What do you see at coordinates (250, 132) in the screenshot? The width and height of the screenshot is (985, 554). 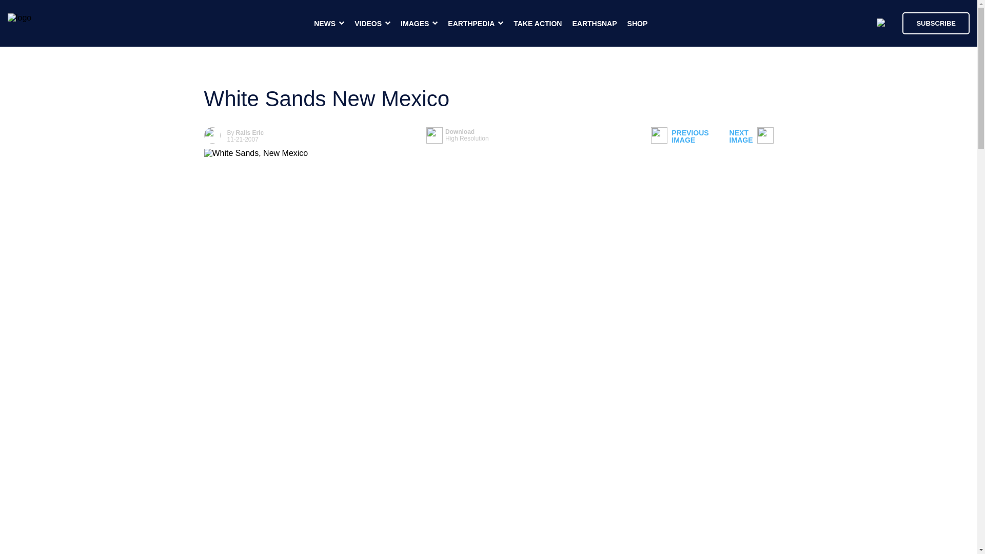 I see `SHOP` at bounding box center [250, 132].